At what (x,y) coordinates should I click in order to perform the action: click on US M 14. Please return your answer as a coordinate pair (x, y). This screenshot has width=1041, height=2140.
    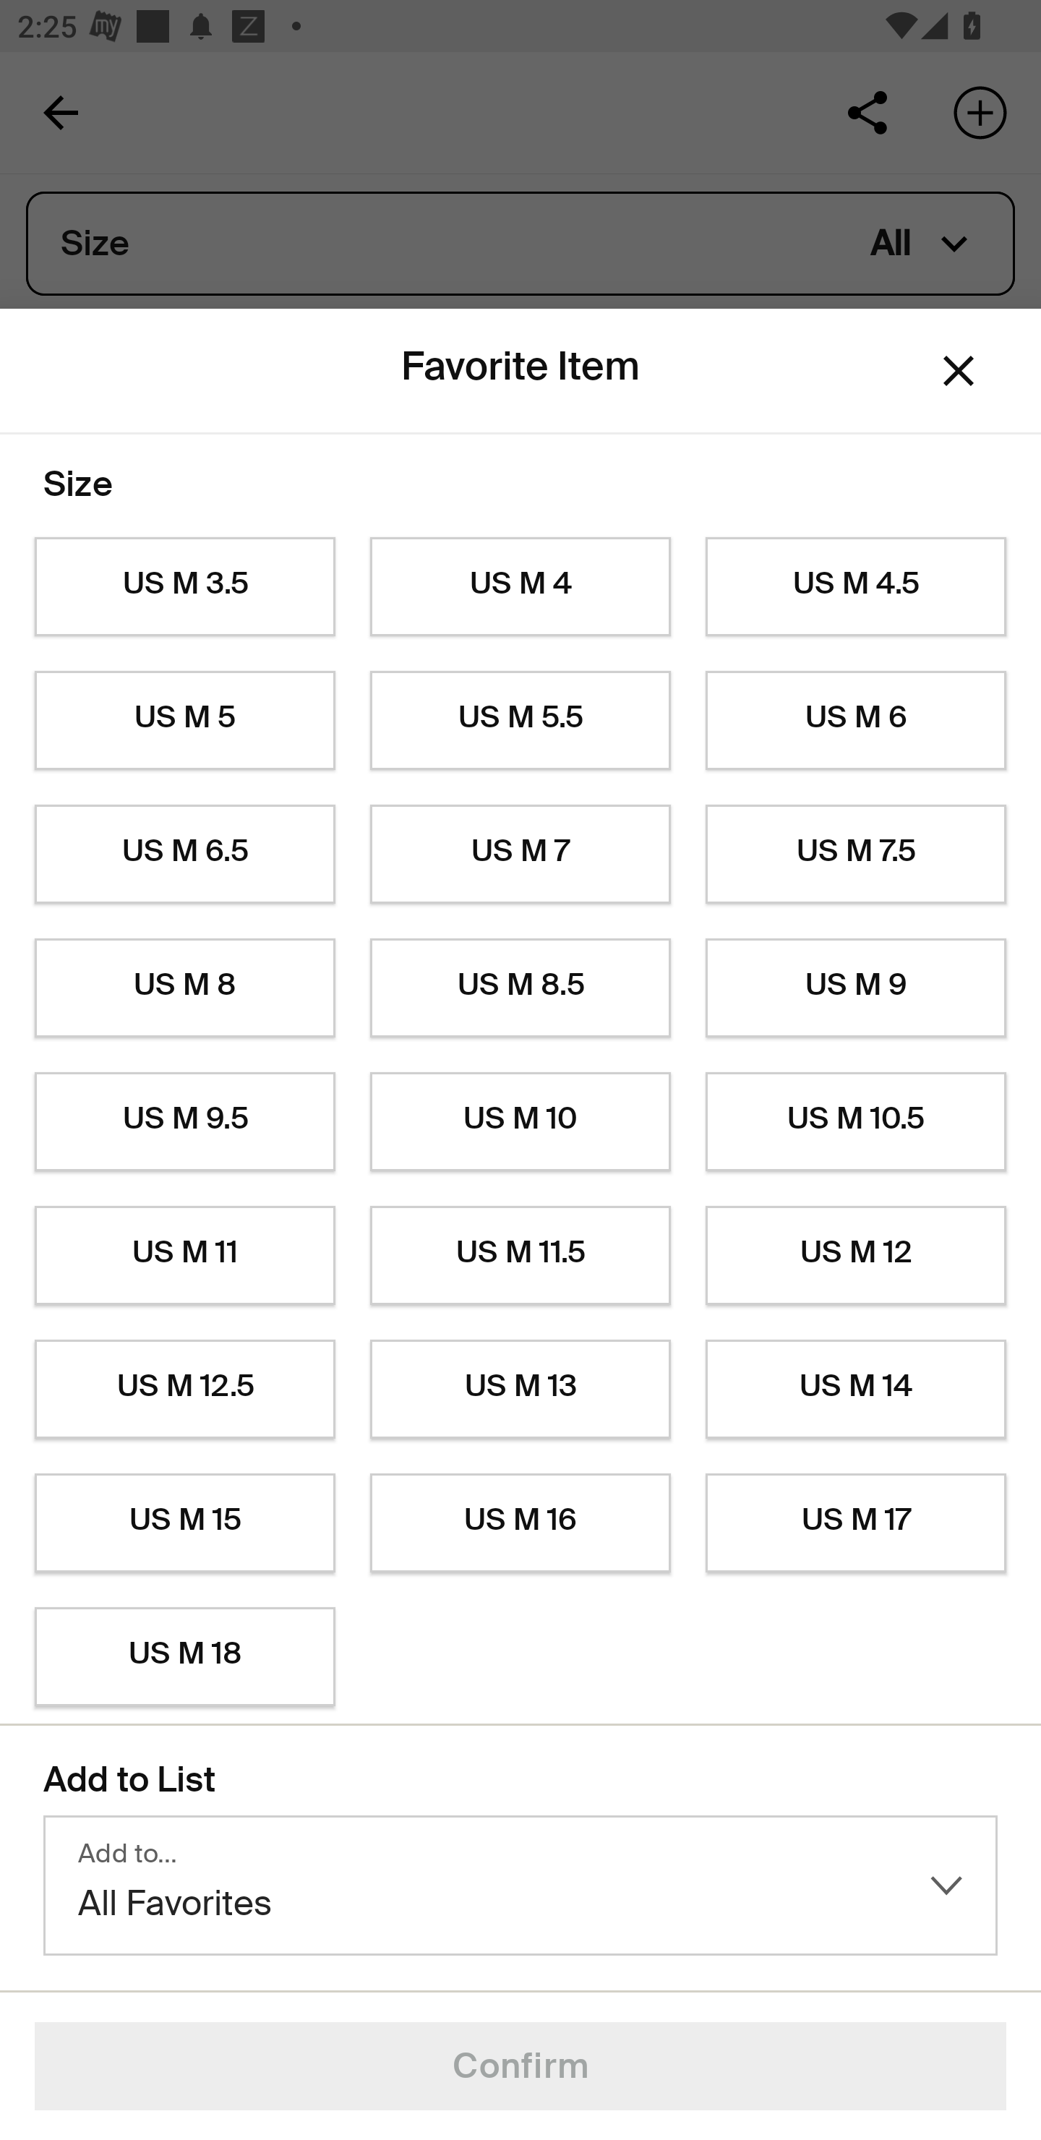
    Looking at the image, I should click on (856, 1390).